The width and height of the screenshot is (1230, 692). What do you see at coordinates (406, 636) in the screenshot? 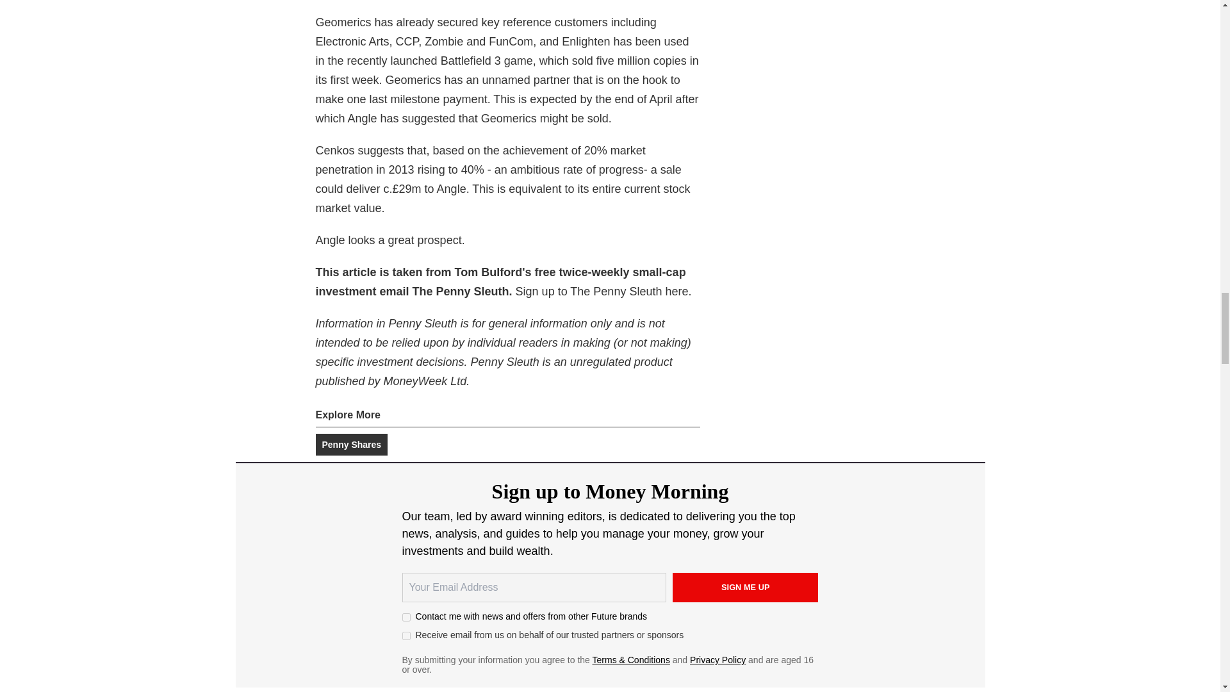
I see `on` at bounding box center [406, 636].